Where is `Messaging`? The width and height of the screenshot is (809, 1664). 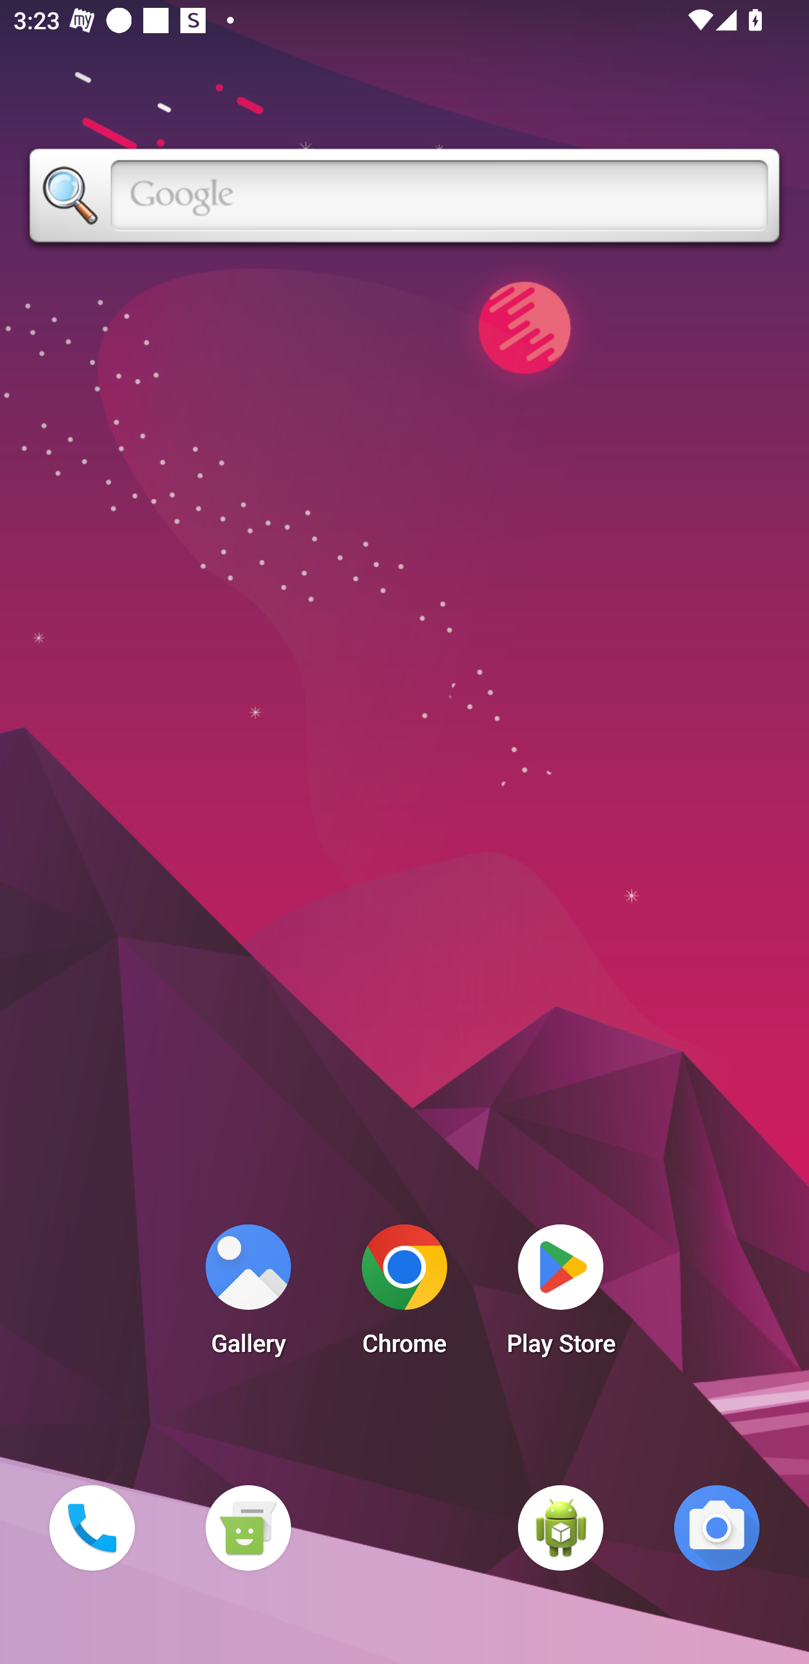
Messaging is located at coordinates (248, 1527).